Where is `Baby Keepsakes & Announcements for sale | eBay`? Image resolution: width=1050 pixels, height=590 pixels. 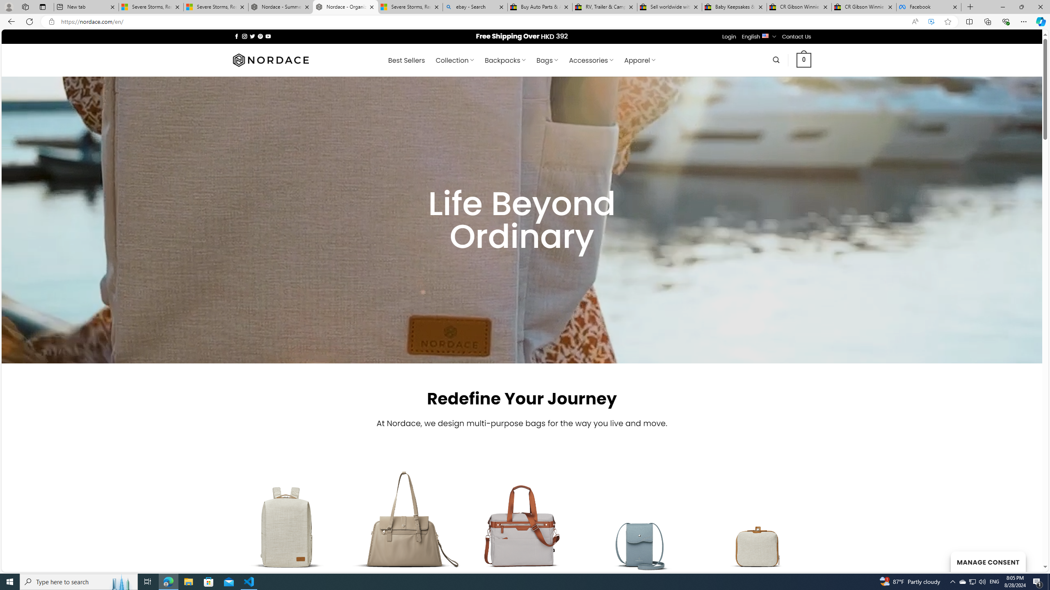
Baby Keepsakes & Announcements for sale | eBay is located at coordinates (734, 7).